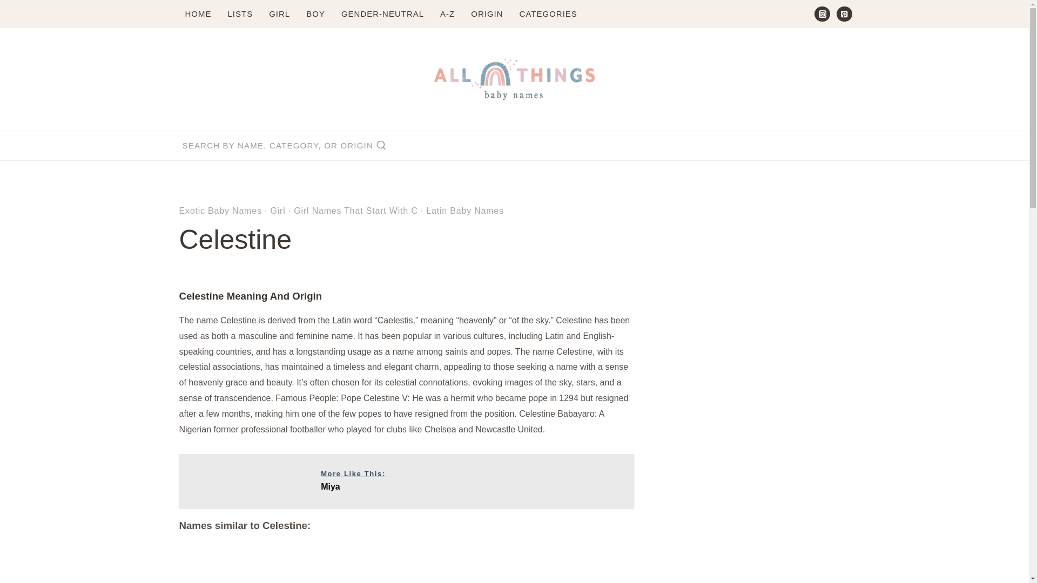 The width and height of the screenshot is (1037, 583). I want to click on Girl, so click(278, 211).